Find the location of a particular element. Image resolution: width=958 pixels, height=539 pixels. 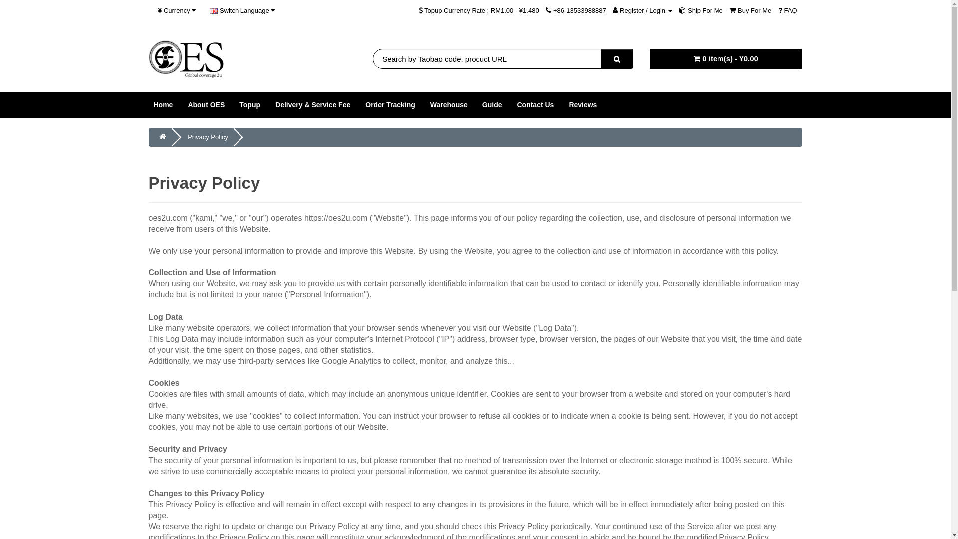

Register / Login is located at coordinates (642, 11).